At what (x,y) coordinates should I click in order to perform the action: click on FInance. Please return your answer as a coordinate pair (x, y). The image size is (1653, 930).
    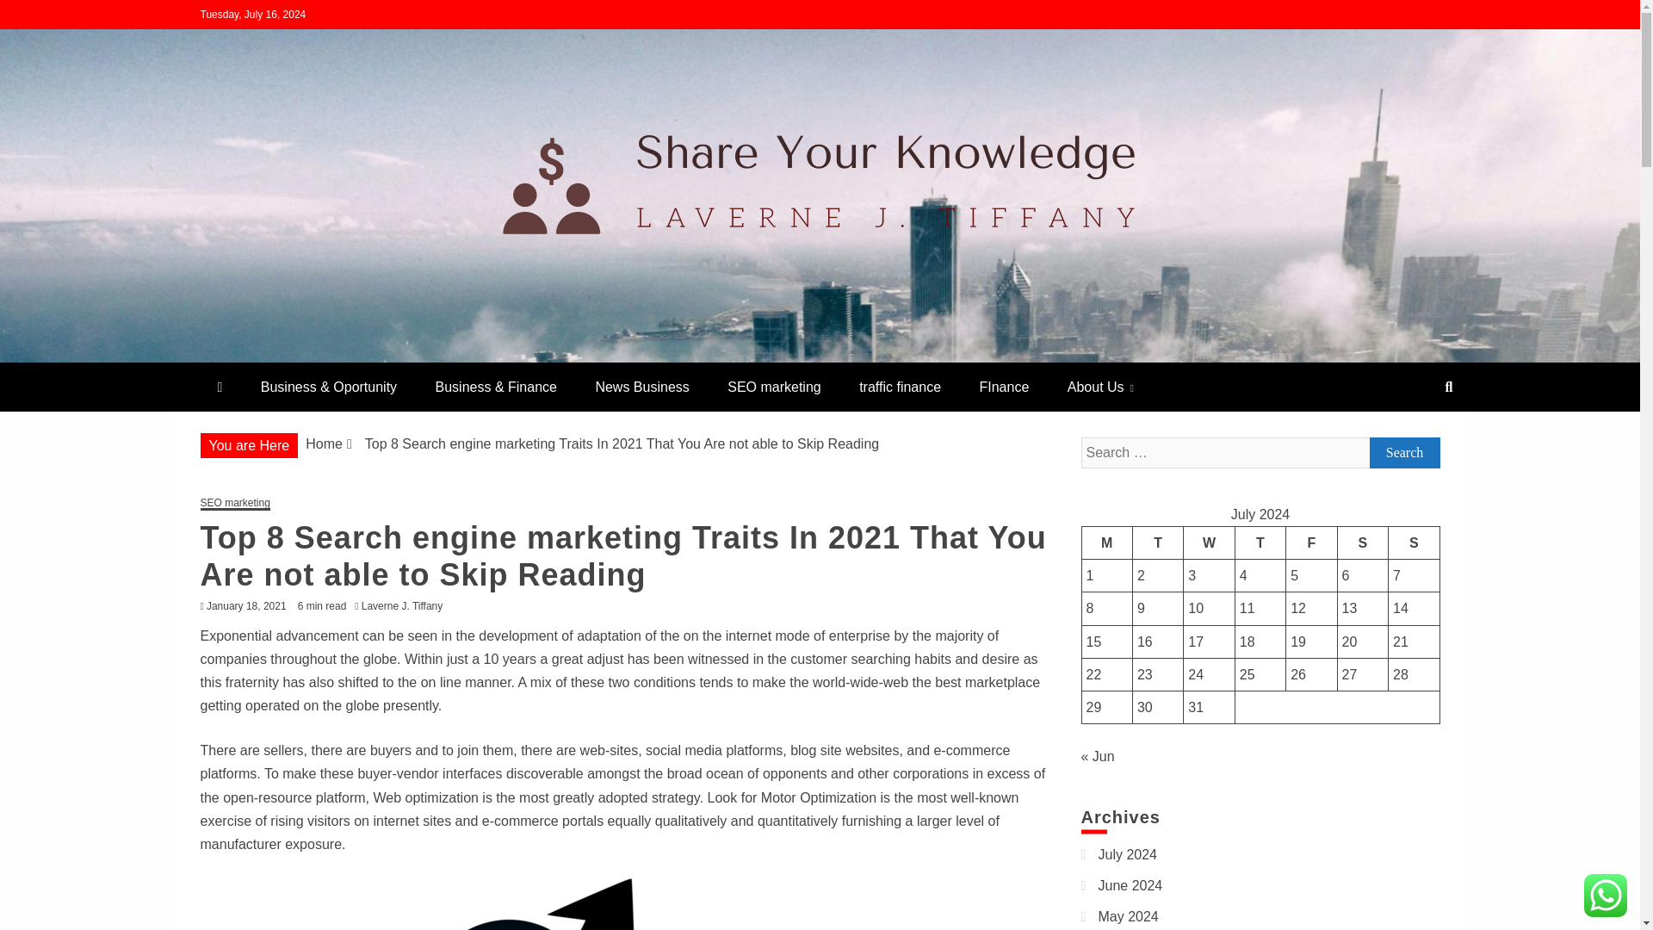
    Looking at the image, I should click on (1004, 387).